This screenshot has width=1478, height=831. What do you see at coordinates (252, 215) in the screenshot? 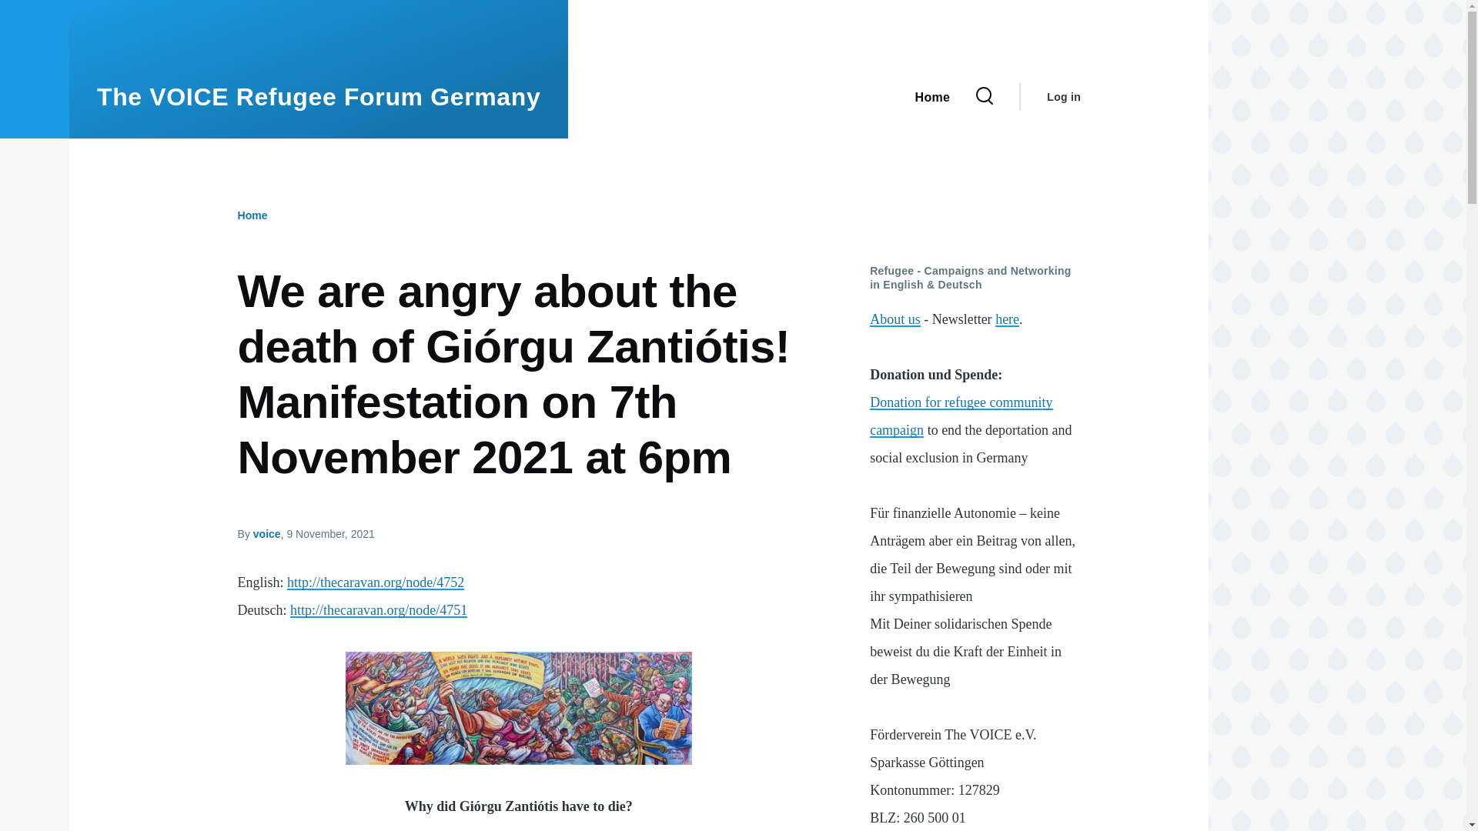
I see `Home` at bounding box center [252, 215].